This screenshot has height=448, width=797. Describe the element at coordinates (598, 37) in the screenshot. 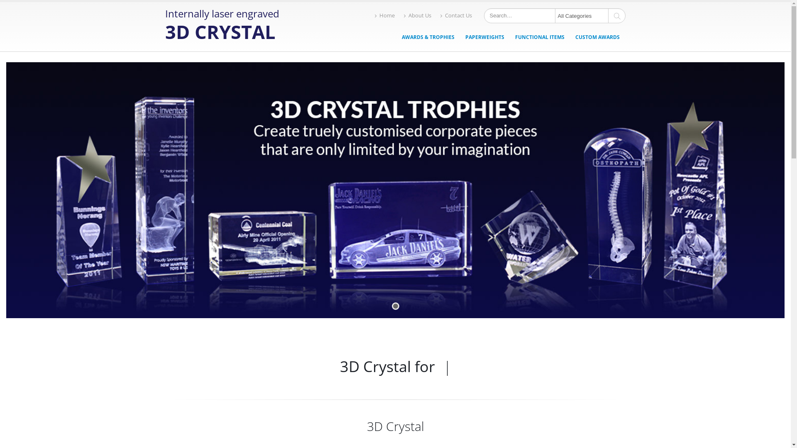

I see `CUSTOM AWARDS` at that location.